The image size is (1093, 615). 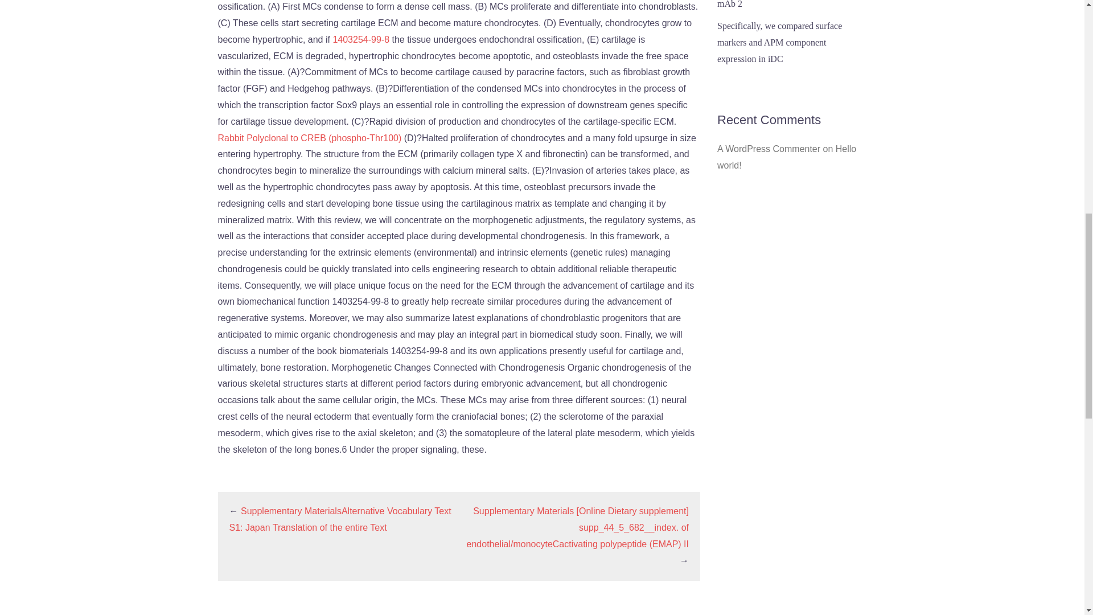 What do you see at coordinates (783, 5) in the screenshot?
I see `Cells were treated with the anti-FcR mAb 2` at bounding box center [783, 5].